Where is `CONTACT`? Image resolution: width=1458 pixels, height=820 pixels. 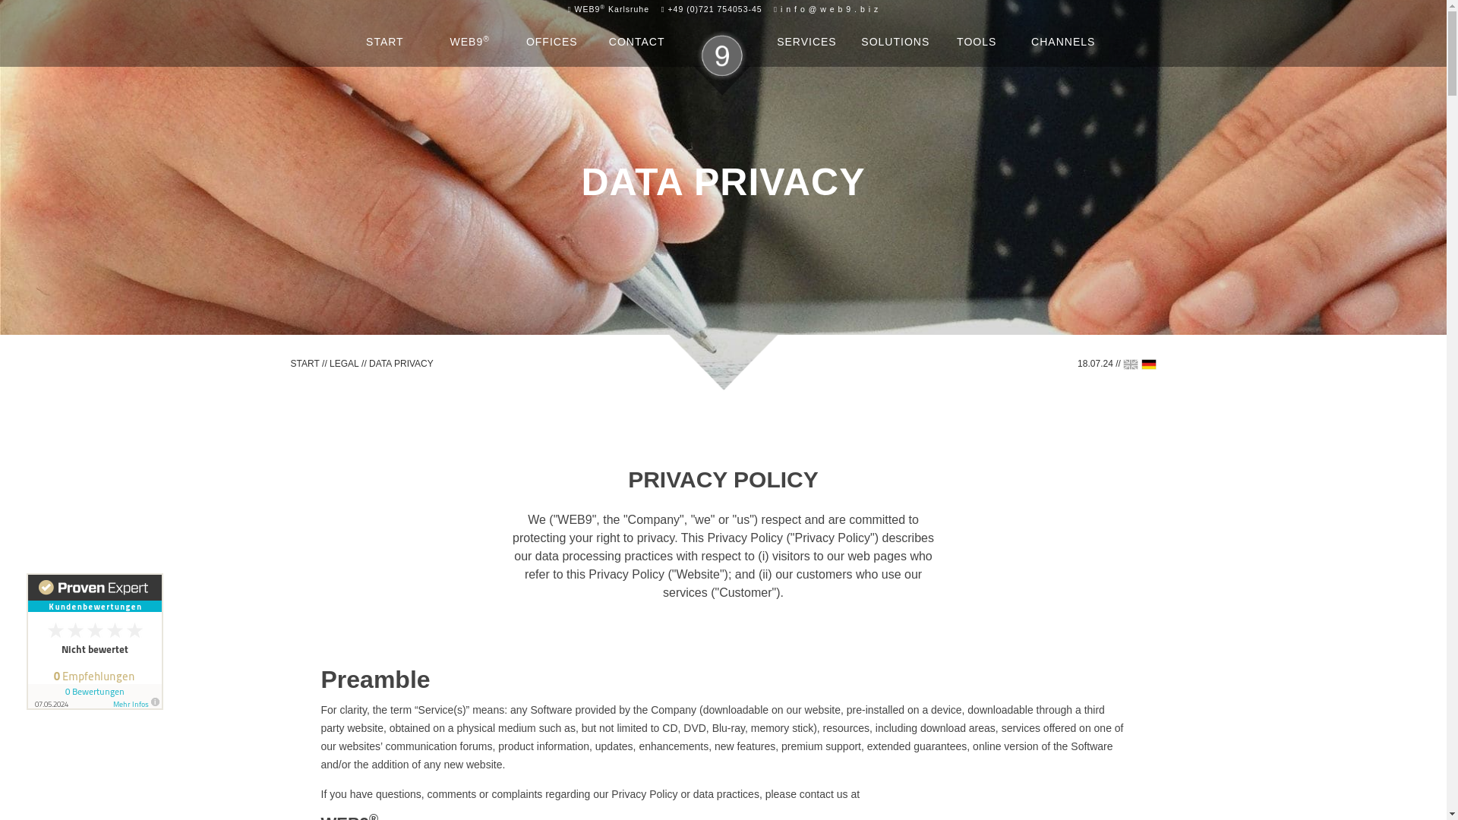
CONTACT is located at coordinates (636, 41).